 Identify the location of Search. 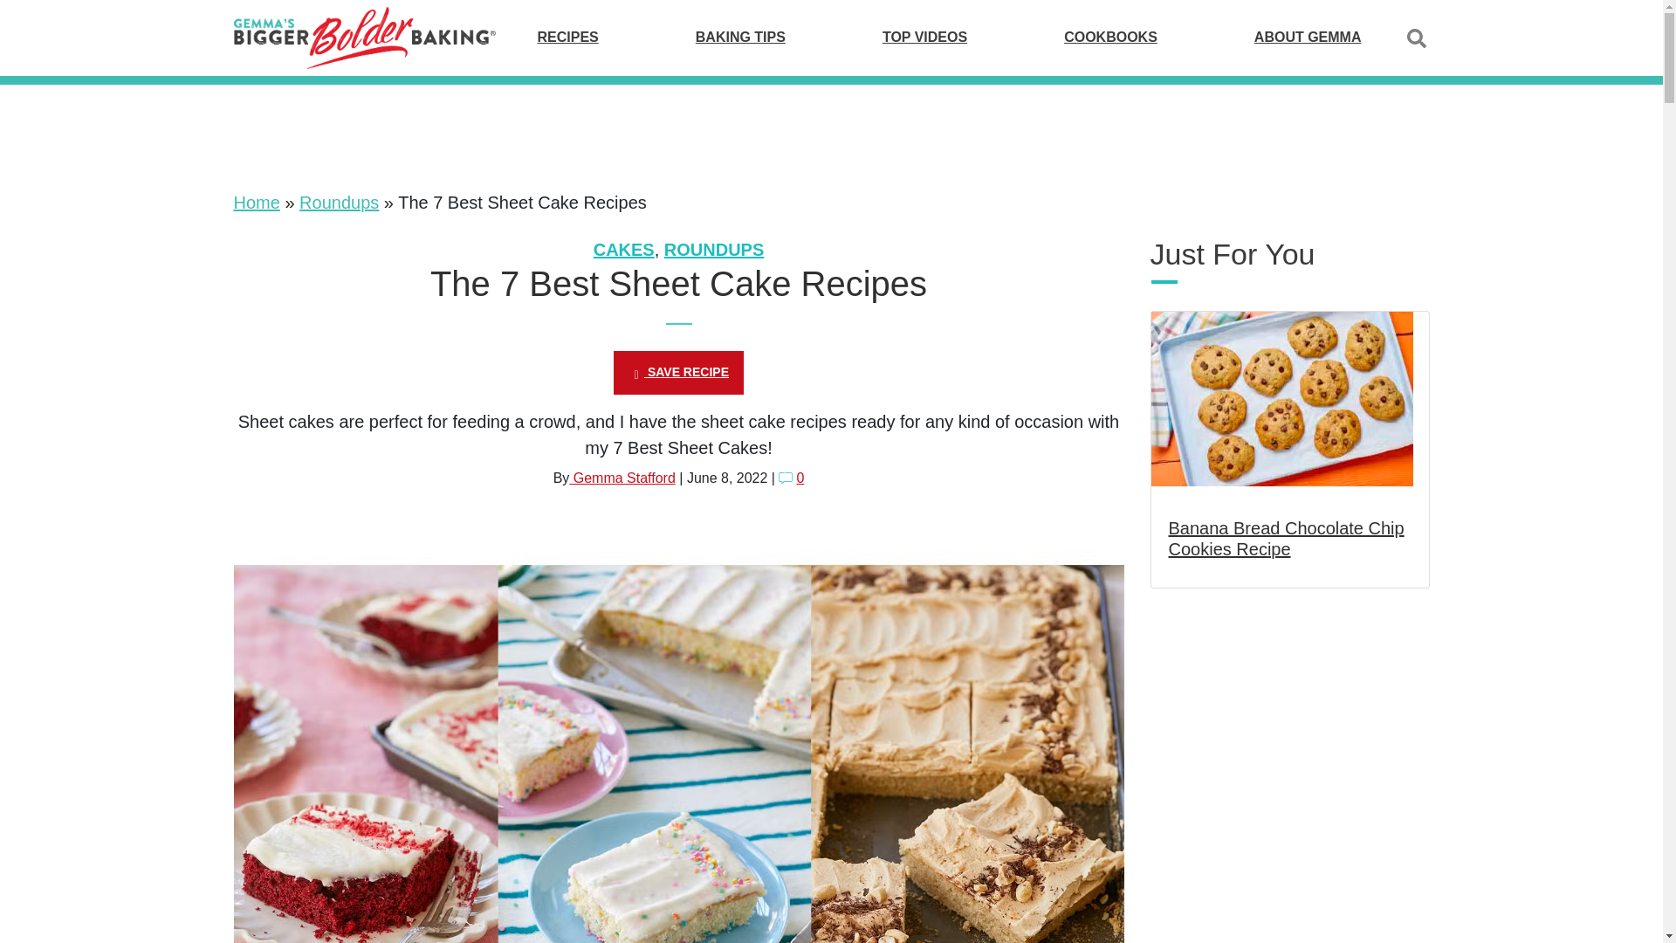
(1416, 38).